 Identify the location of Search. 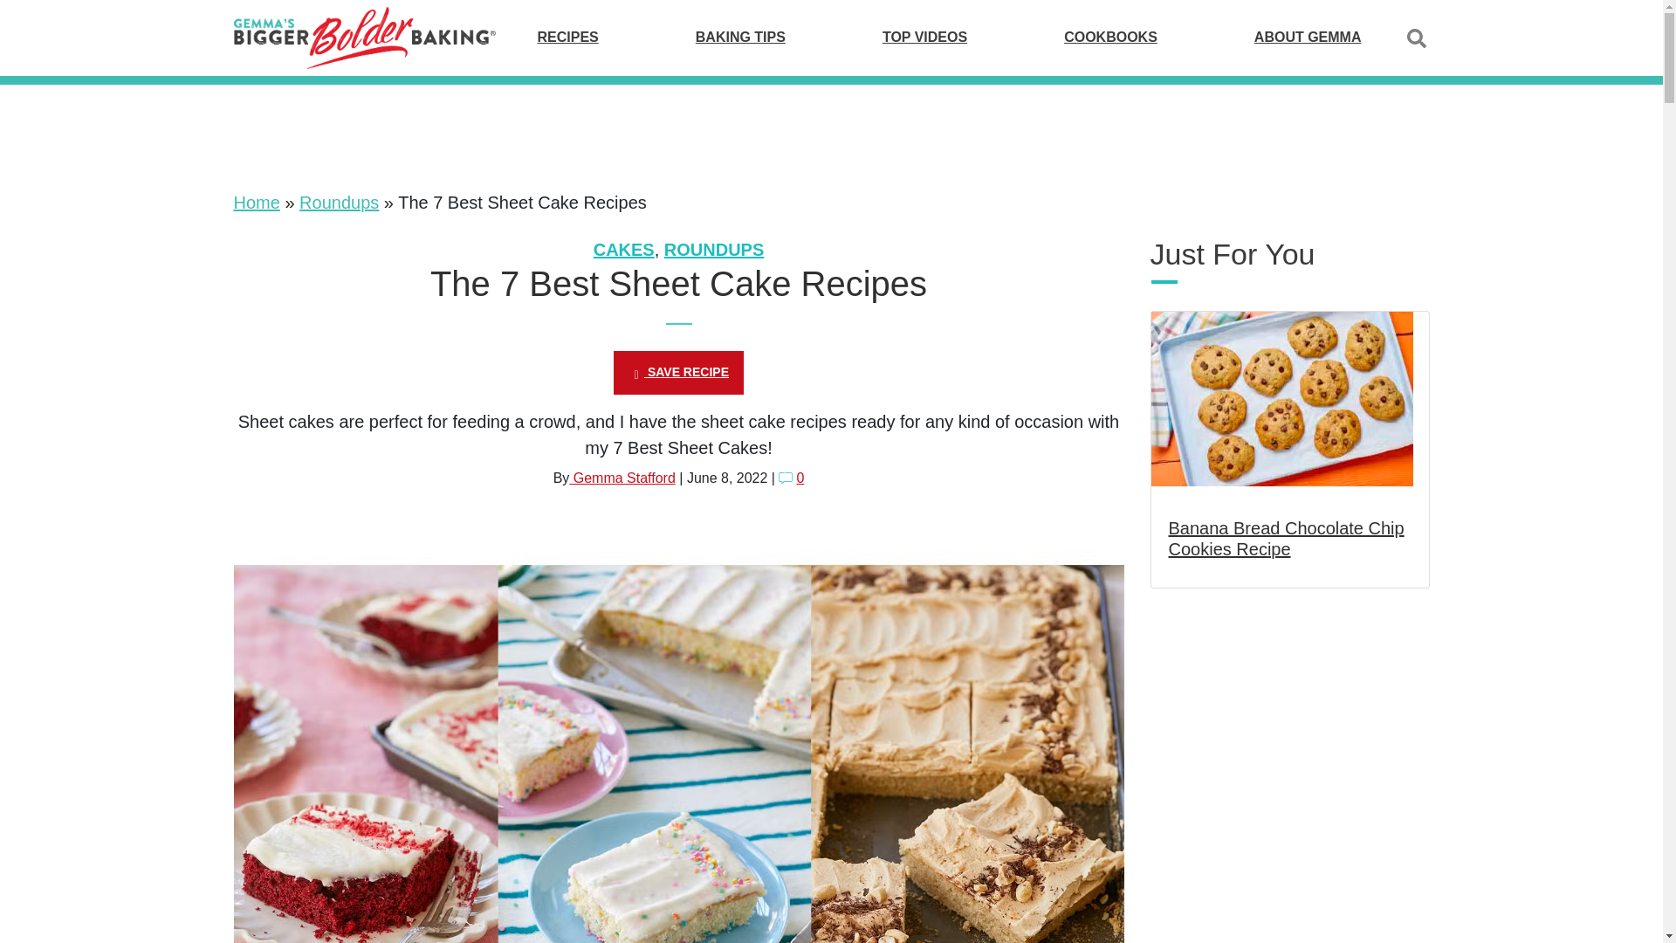
(1416, 38).